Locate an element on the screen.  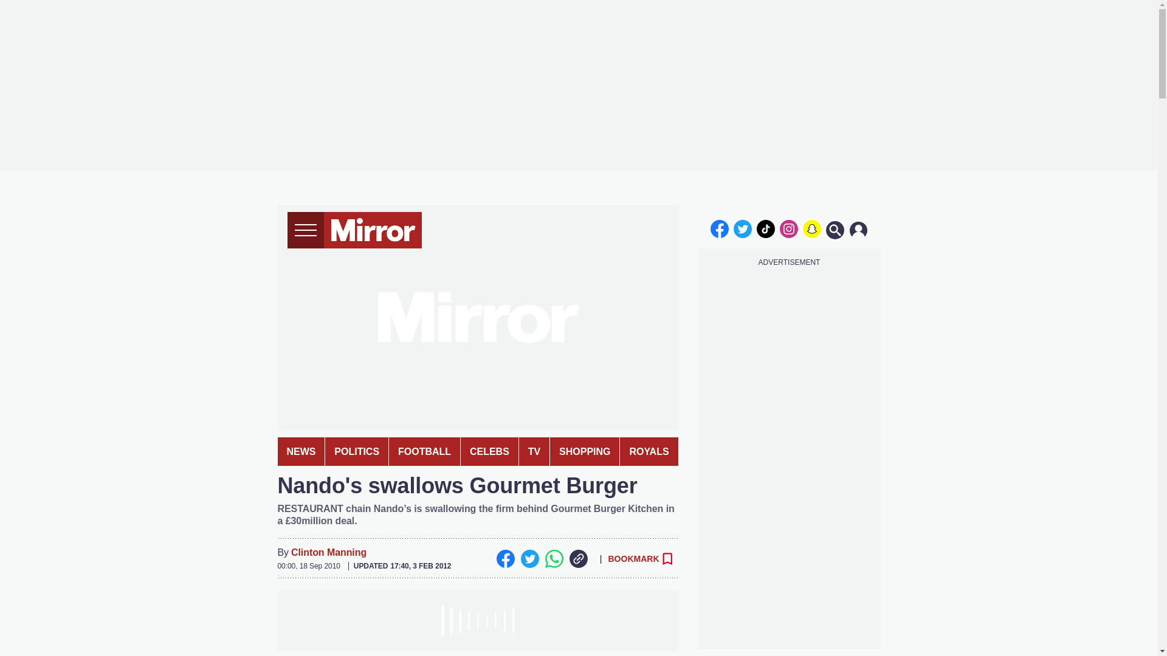
snapchat is located at coordinates (811, 228).